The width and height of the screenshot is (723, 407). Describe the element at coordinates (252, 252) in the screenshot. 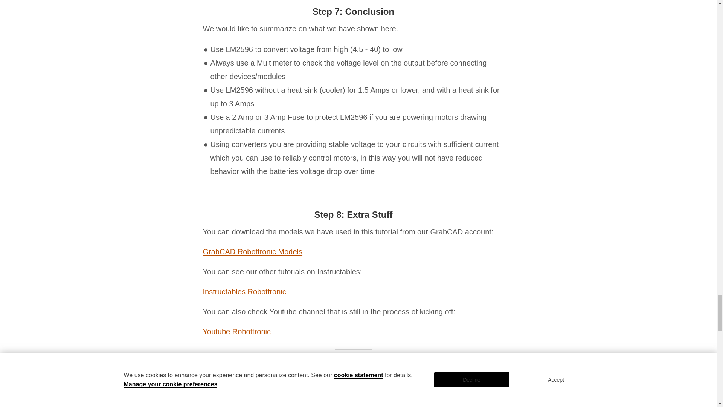

I see `GrabCAD Robottronic Models` at that location.